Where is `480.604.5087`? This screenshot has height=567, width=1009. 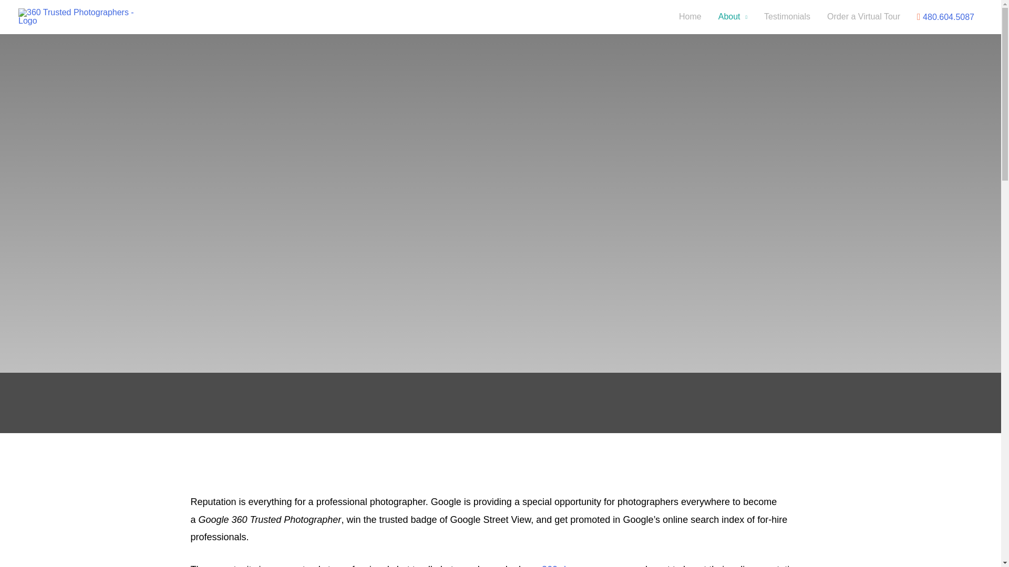 480.604.5087 is located at coordinates (946, 17).